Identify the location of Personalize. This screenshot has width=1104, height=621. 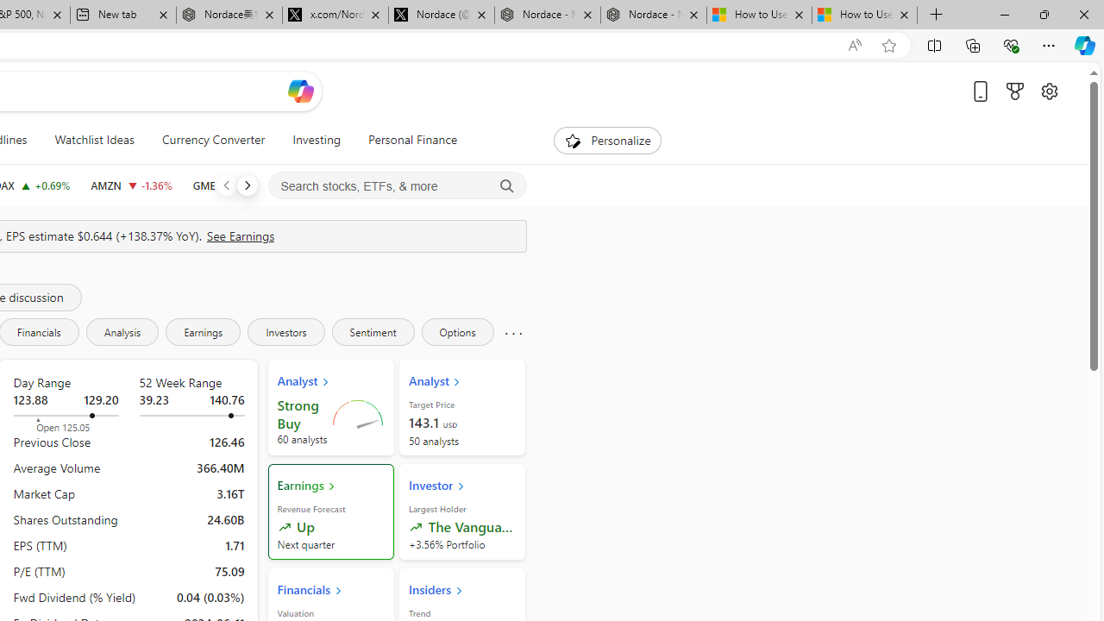
(607, 140).